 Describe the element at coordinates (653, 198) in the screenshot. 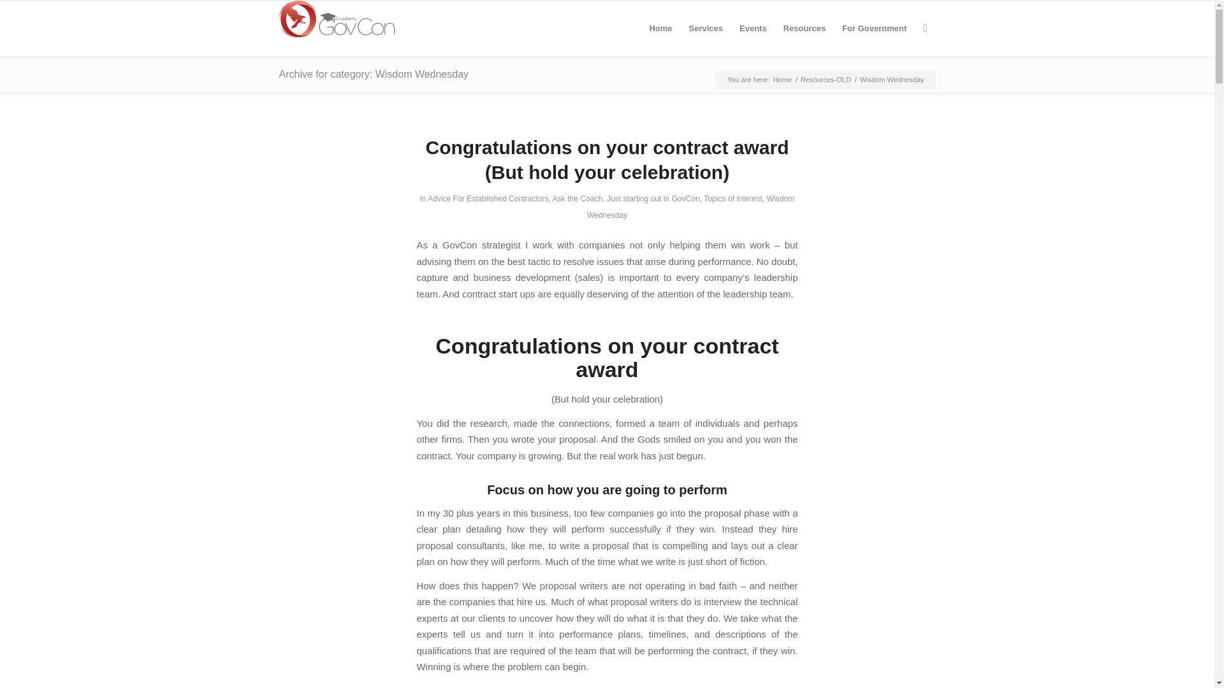

I see `Just starting out in GovCon` at that location.